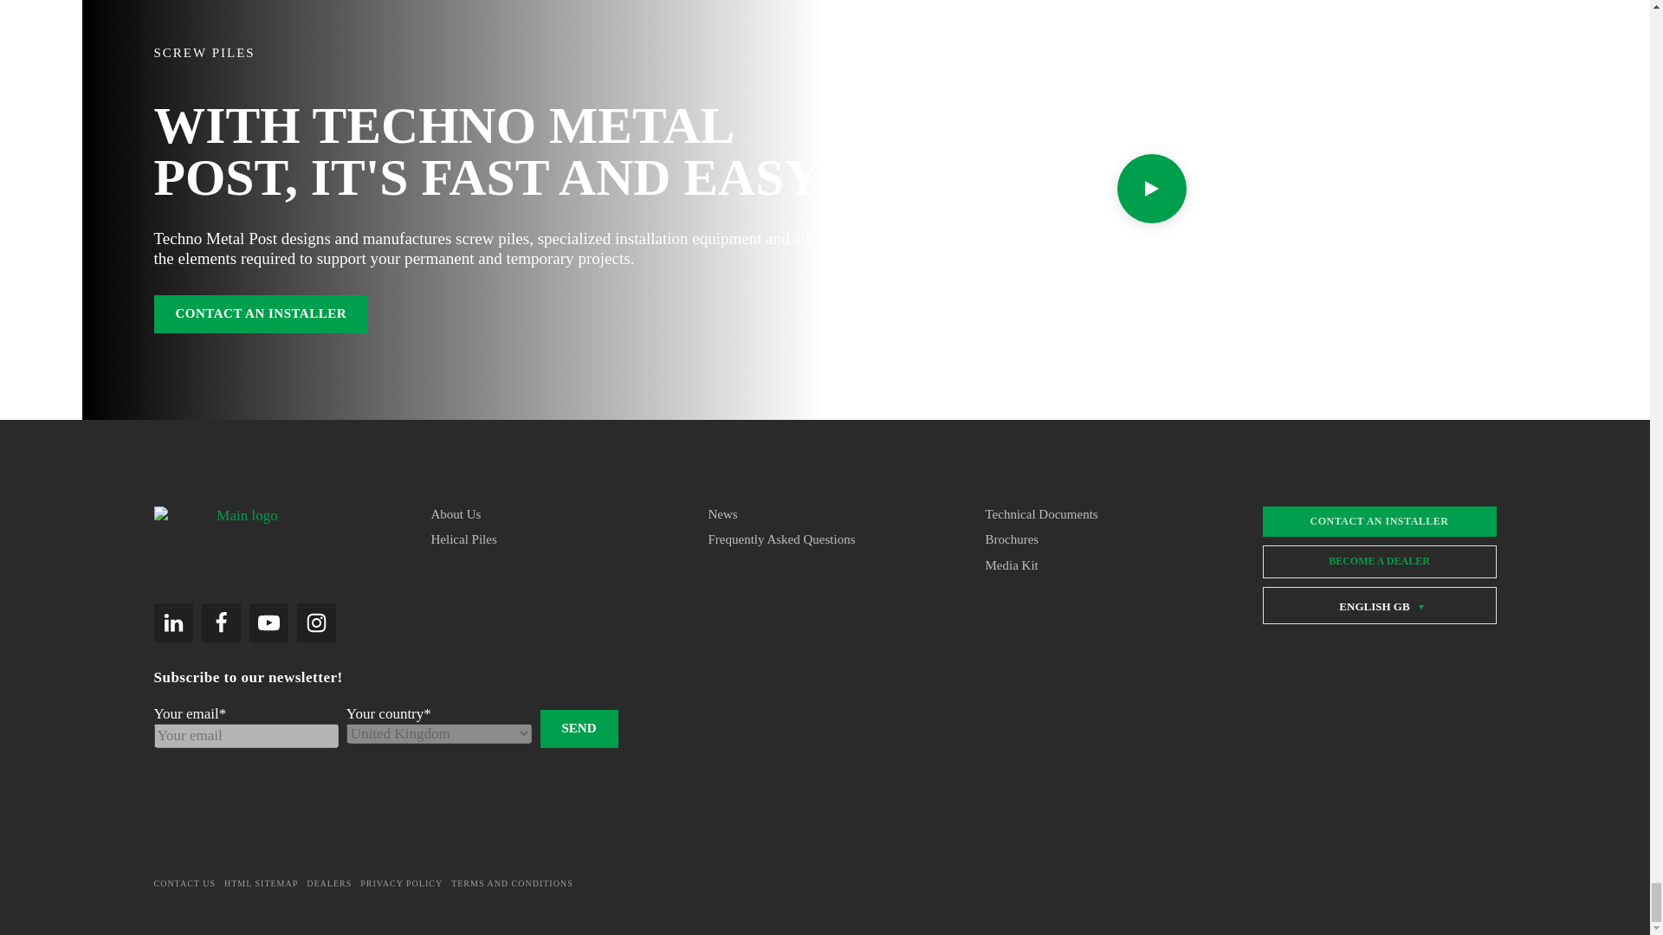 The height and width of the screenshot is (935, 1663). I want to click on Instagram, so click(315, 622).